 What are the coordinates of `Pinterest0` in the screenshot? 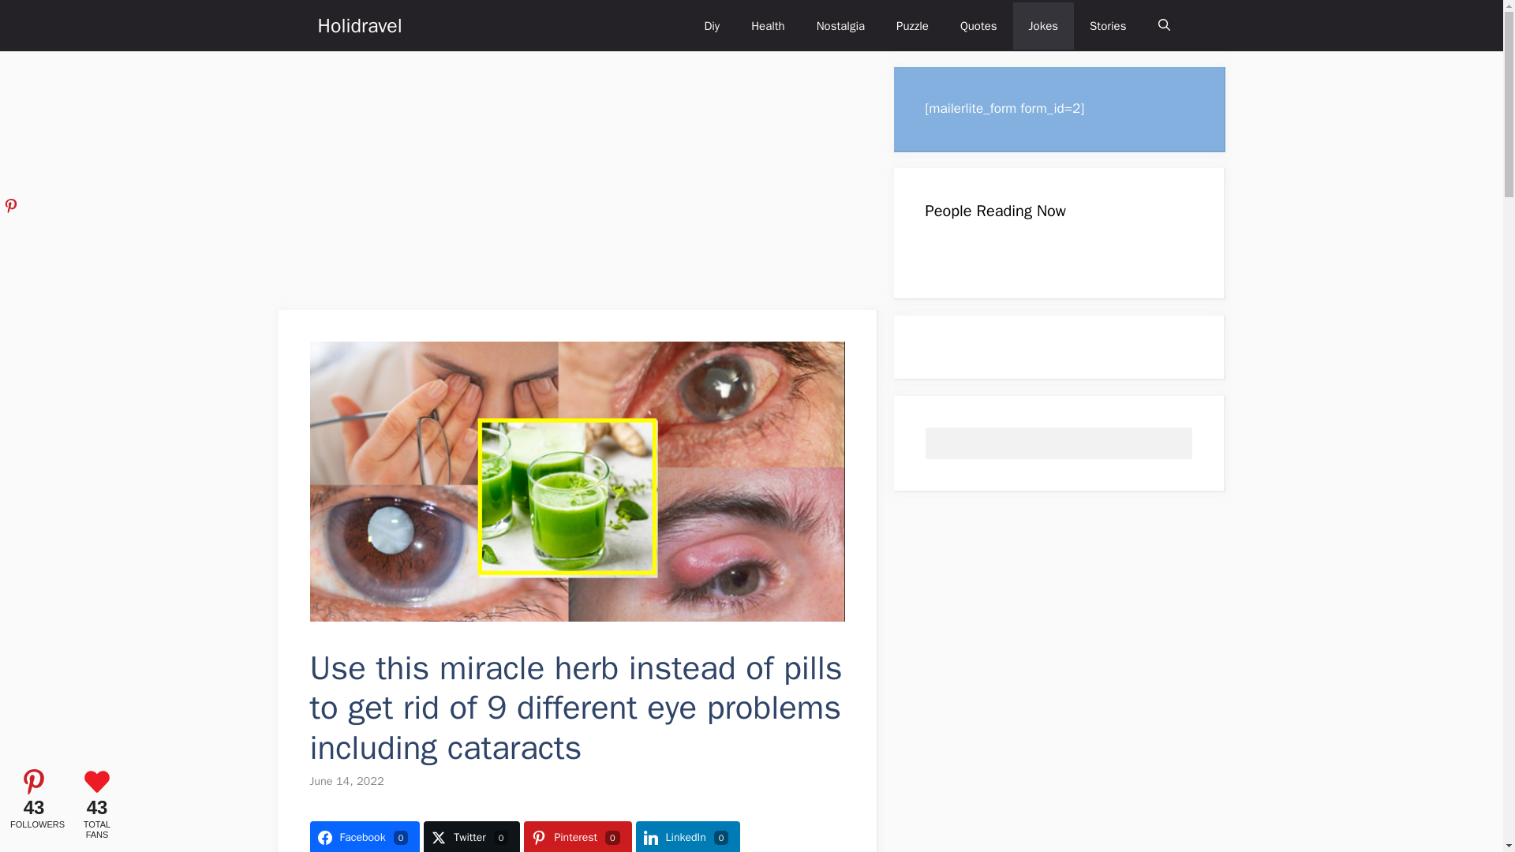 It's located at (578, 836).